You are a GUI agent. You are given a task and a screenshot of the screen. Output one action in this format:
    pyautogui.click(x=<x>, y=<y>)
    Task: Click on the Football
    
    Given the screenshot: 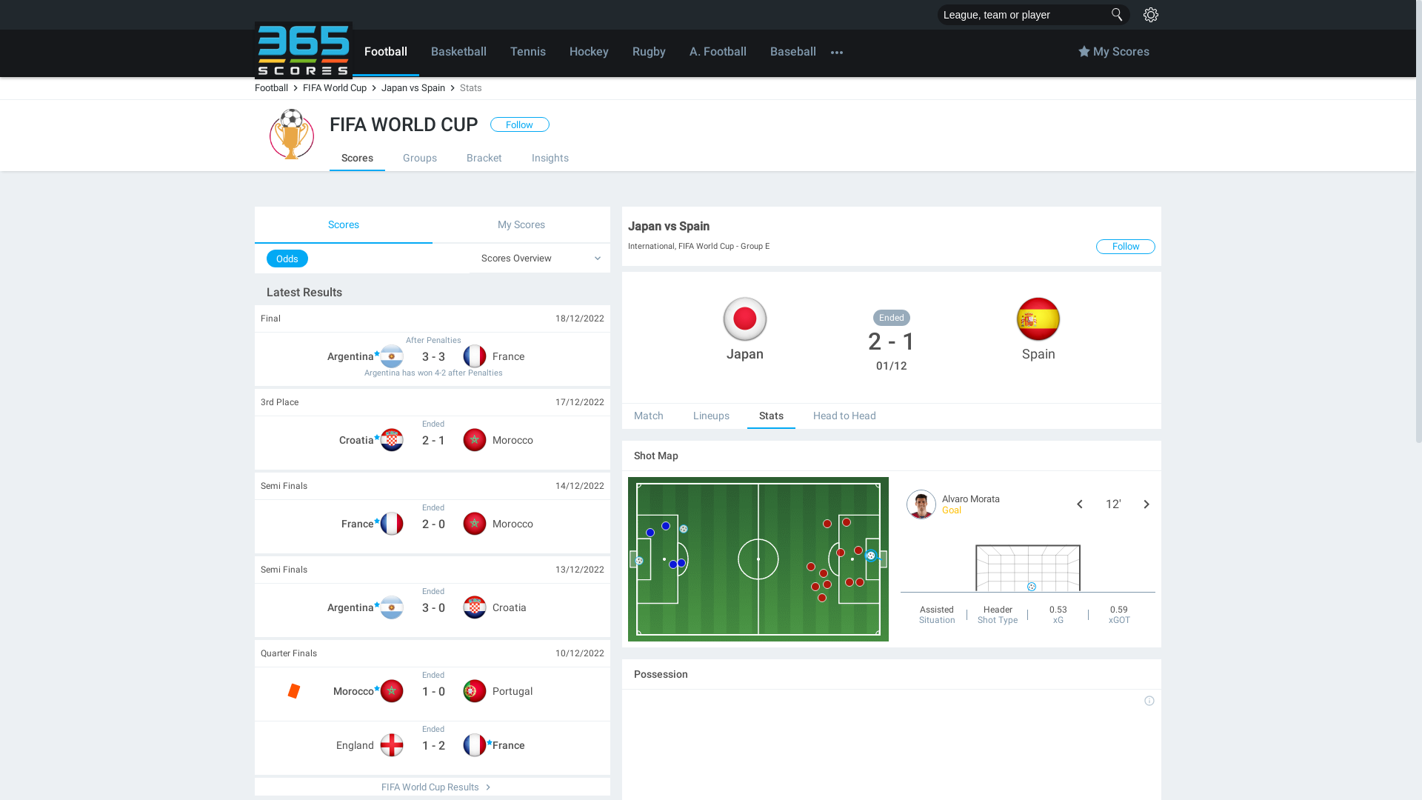 What is the action you would take?
    pyautogui.click(x=278, y=87)
    